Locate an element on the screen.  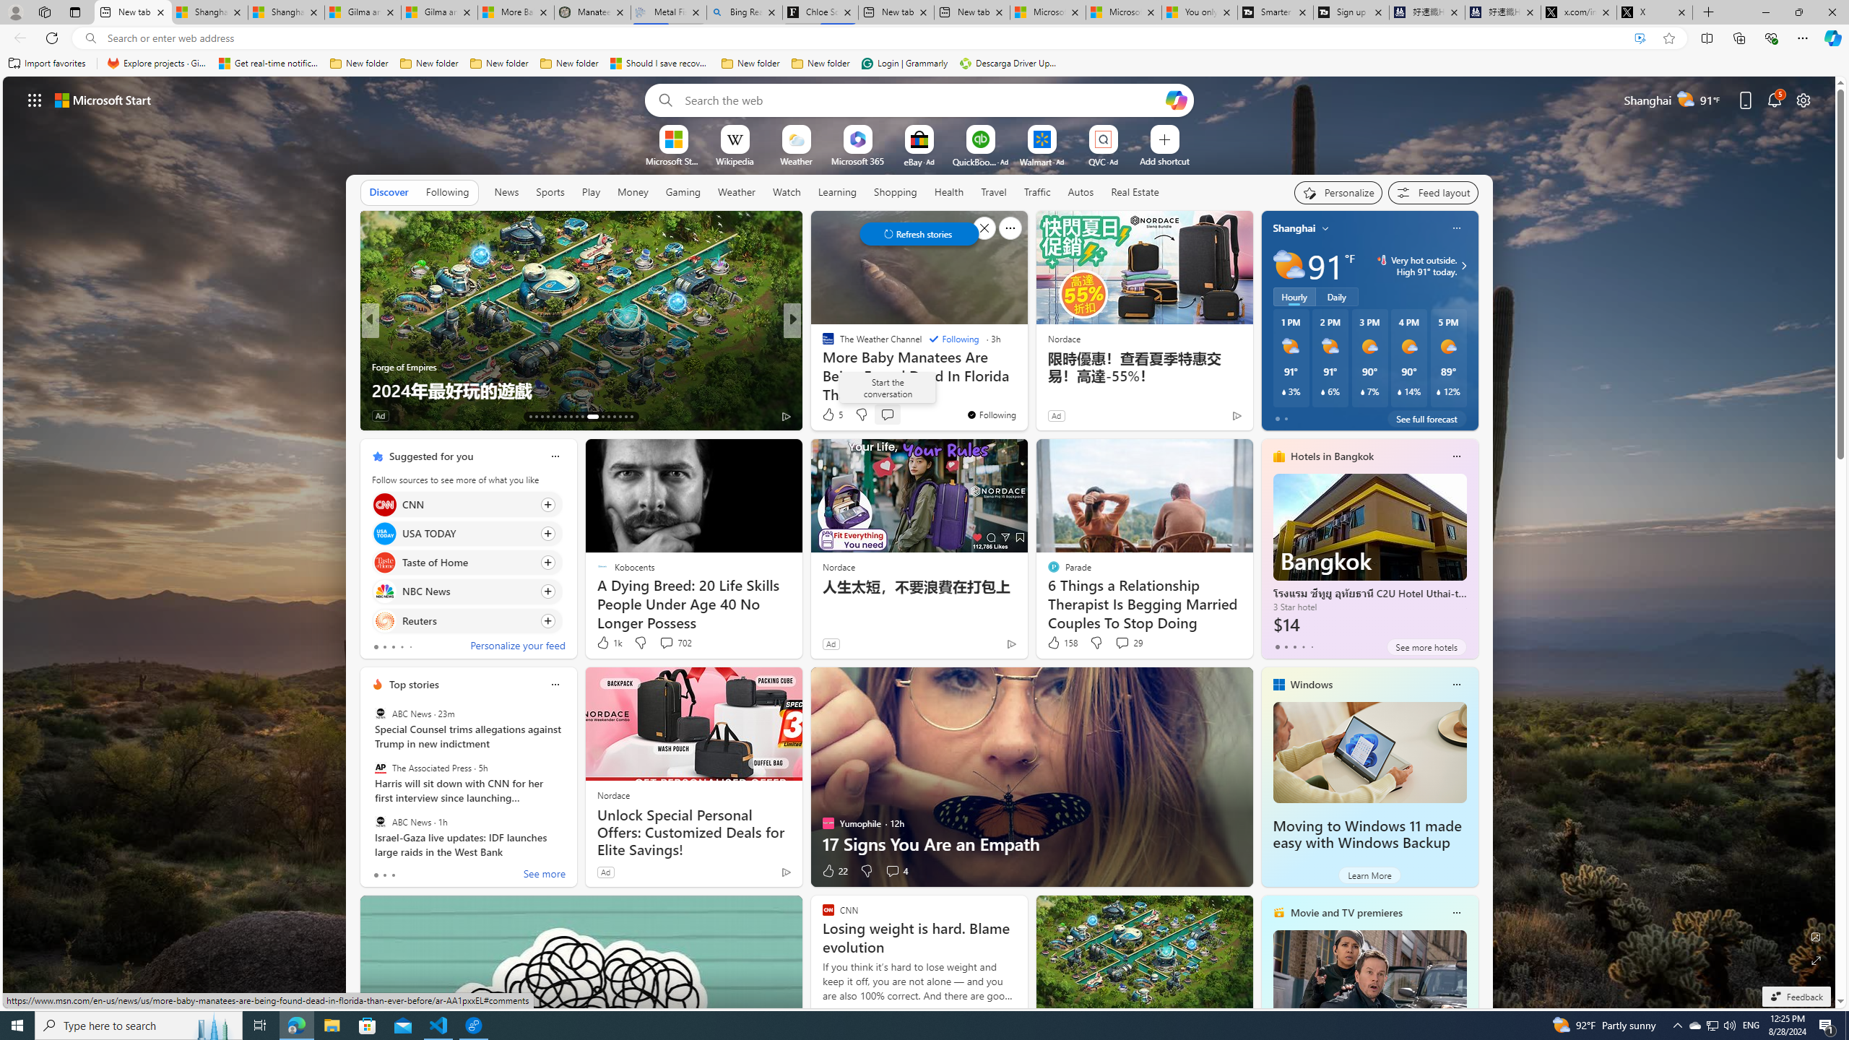
Hotels in Bangkok is located at coordinates (1332, 456).